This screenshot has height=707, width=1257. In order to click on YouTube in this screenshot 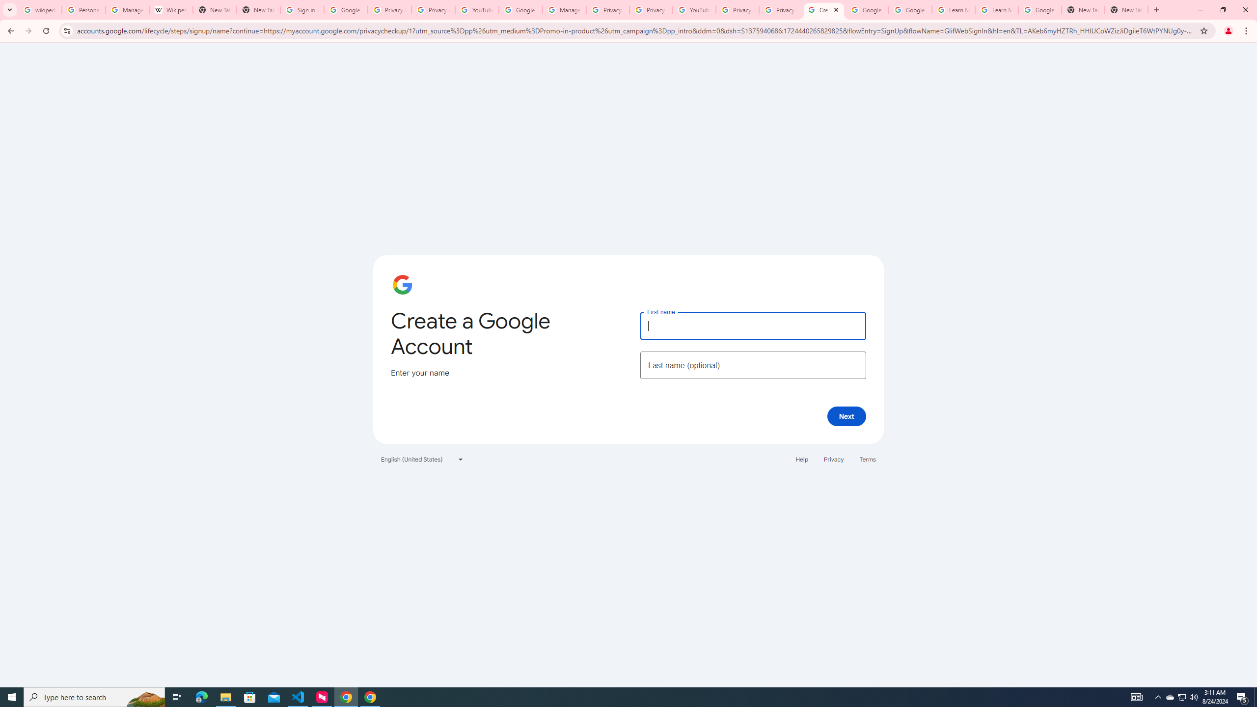, I will do `click(477, 10)`.